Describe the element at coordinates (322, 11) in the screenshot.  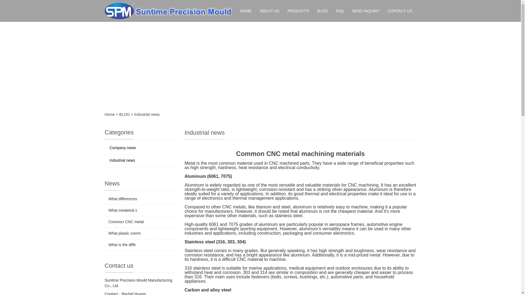
I see `BLOG` at that location.